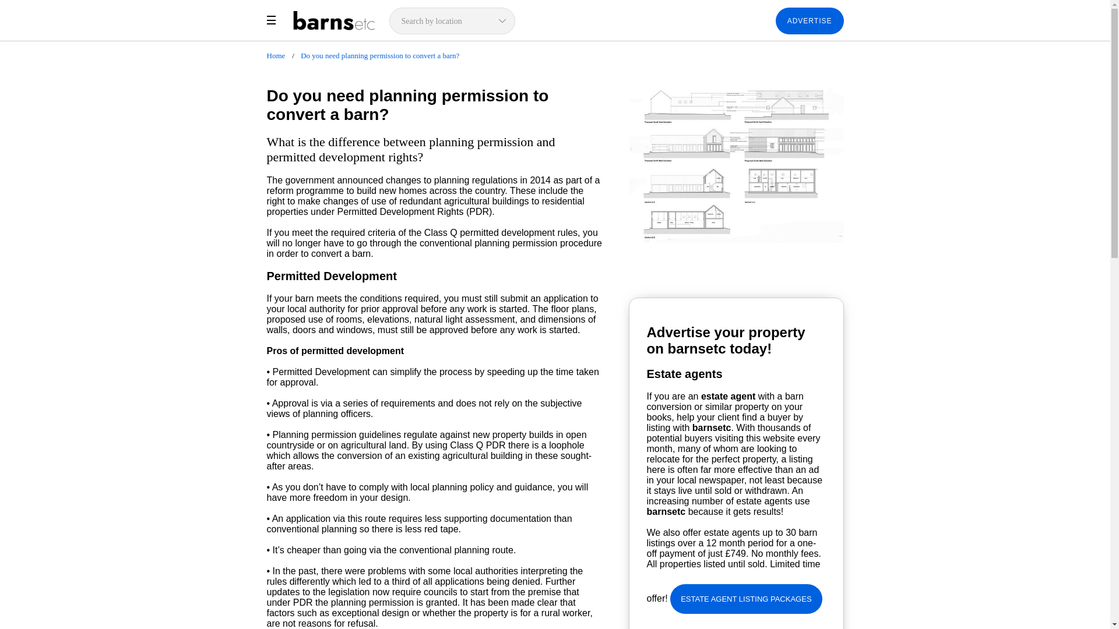  I want to click on ESTATE AGENT LISTING PACKAGES, so click(746, 598).